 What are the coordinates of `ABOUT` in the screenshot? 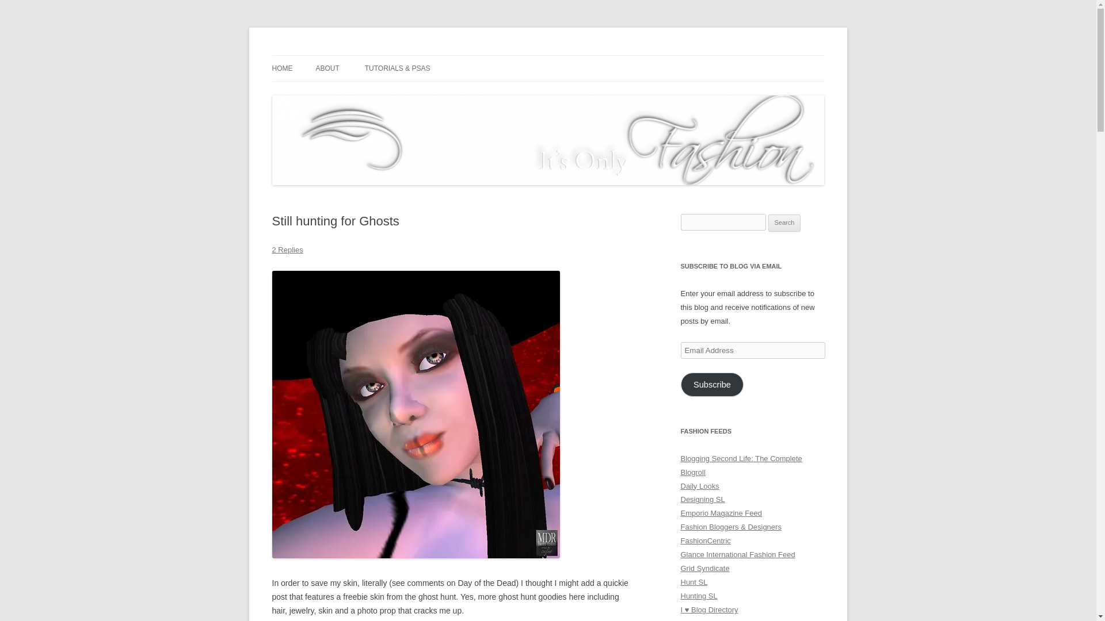 It's located at (327, 68).